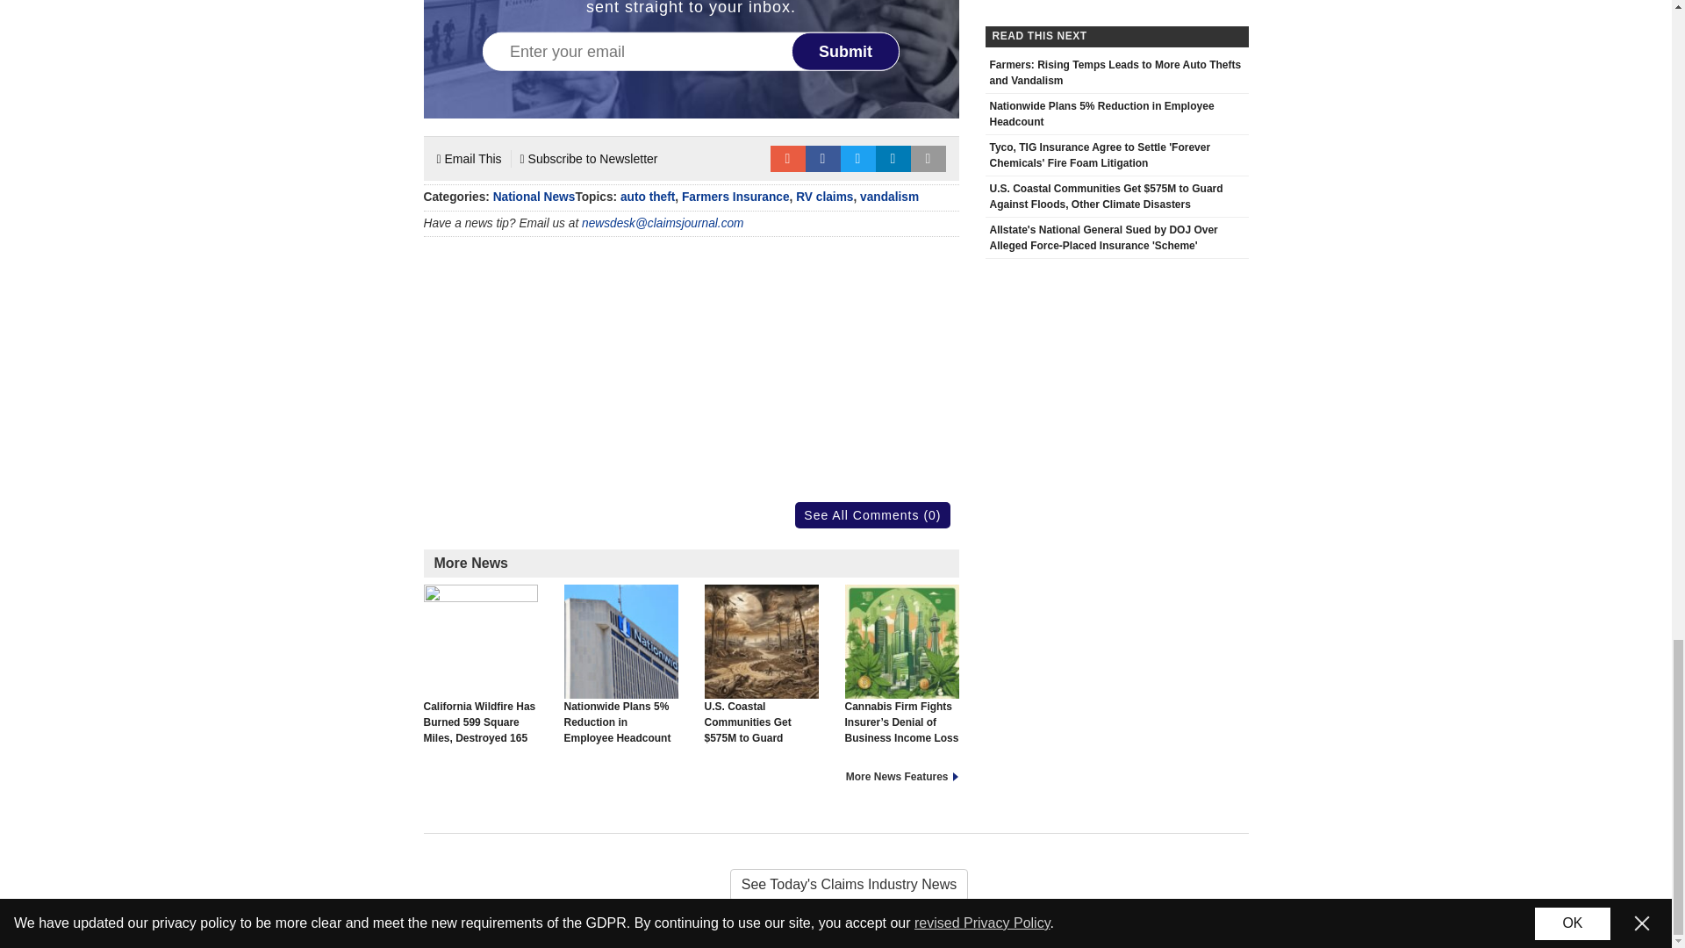  What do you see at coordinates (787, 158) in the screenshot?
I see `Email to a friend` at bounding box center [787, 158].